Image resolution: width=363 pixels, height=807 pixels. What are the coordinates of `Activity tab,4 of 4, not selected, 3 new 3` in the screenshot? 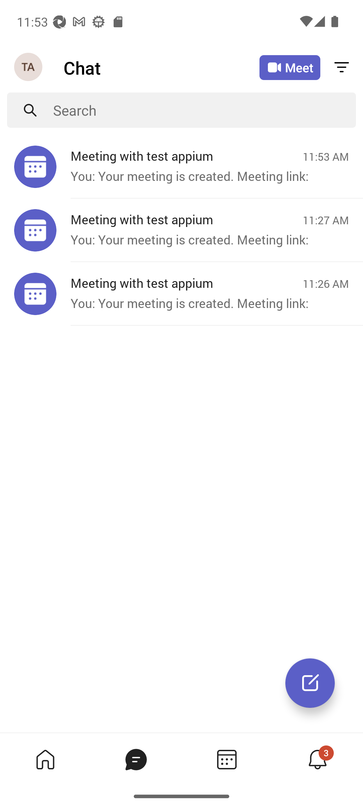 It's located at (317, 759).